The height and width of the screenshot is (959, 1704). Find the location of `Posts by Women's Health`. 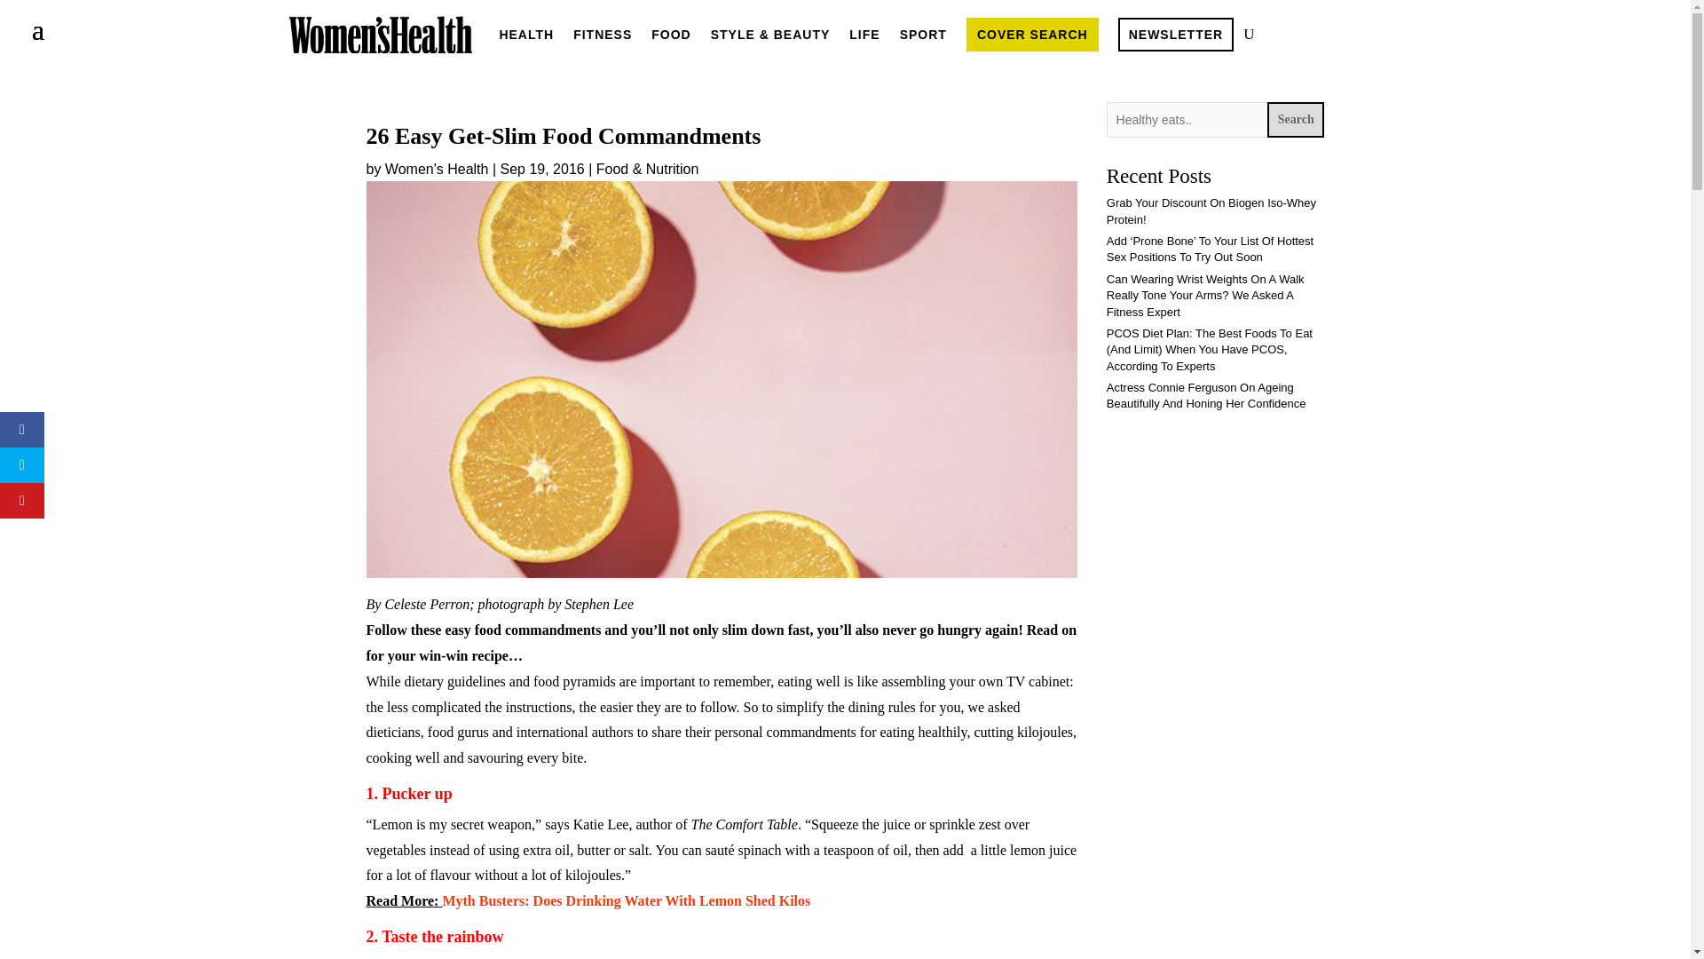

Posts by Women's Health is located at coordinates (437, 169).